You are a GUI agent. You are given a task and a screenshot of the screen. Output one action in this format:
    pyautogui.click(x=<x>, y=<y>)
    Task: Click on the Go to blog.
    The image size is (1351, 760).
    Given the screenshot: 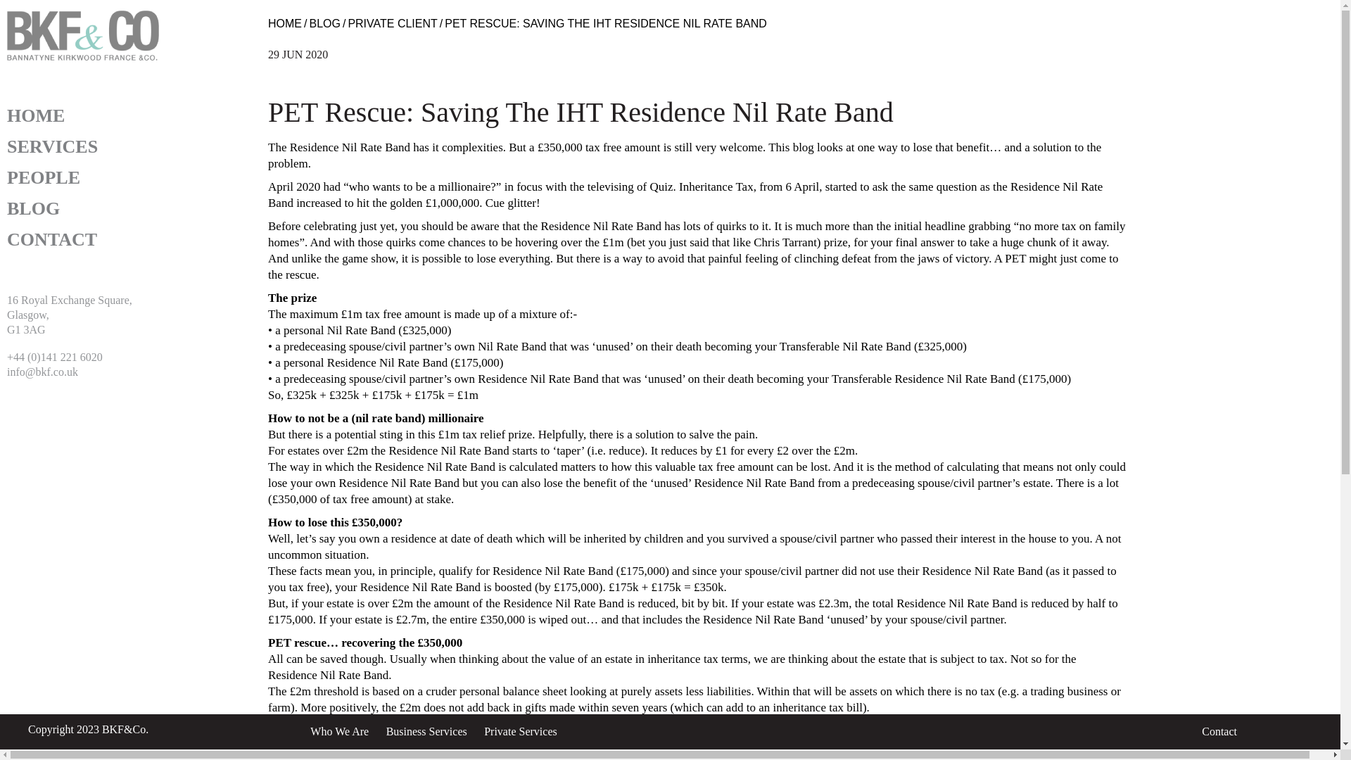 What is the action you would take?
    pyautogui.click(x=324, y=23)
    